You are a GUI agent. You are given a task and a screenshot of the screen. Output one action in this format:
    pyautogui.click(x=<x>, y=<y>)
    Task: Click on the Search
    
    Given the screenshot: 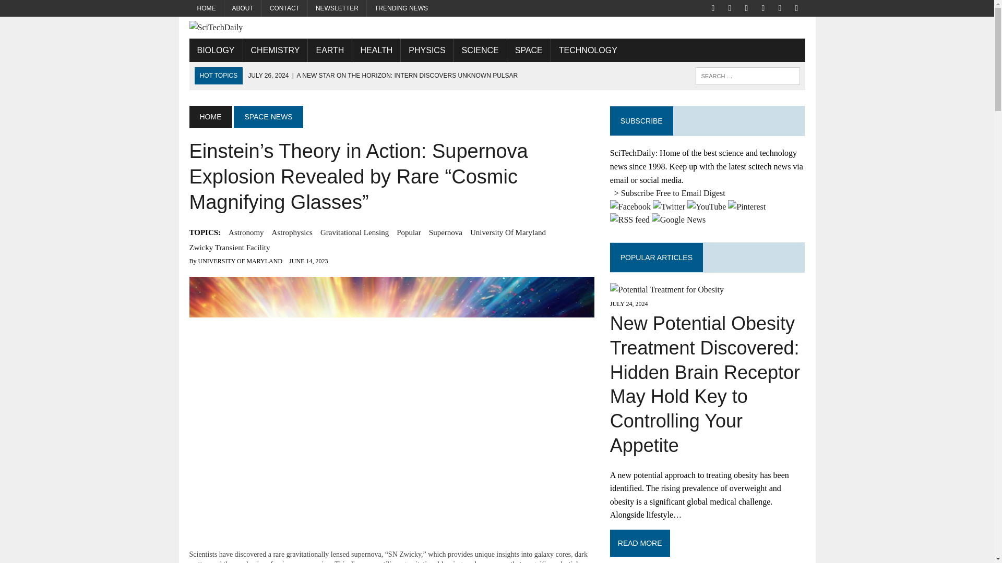 What is the action you would take?
    pyautogui.click(x=52, y=10)
    